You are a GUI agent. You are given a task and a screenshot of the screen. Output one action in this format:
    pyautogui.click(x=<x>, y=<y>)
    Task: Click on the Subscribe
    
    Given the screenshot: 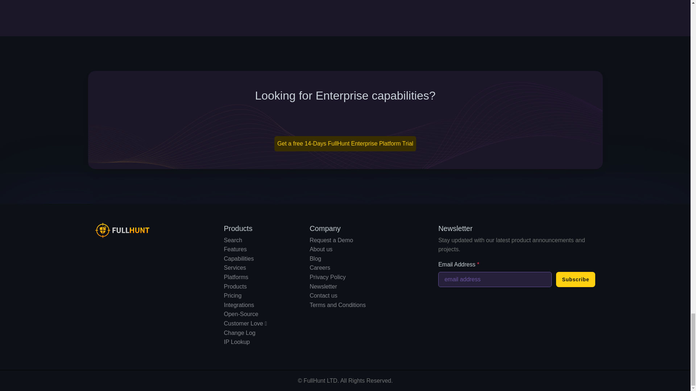 What is the action you would take?
    pyautogui.click(x=576, y=279)
    